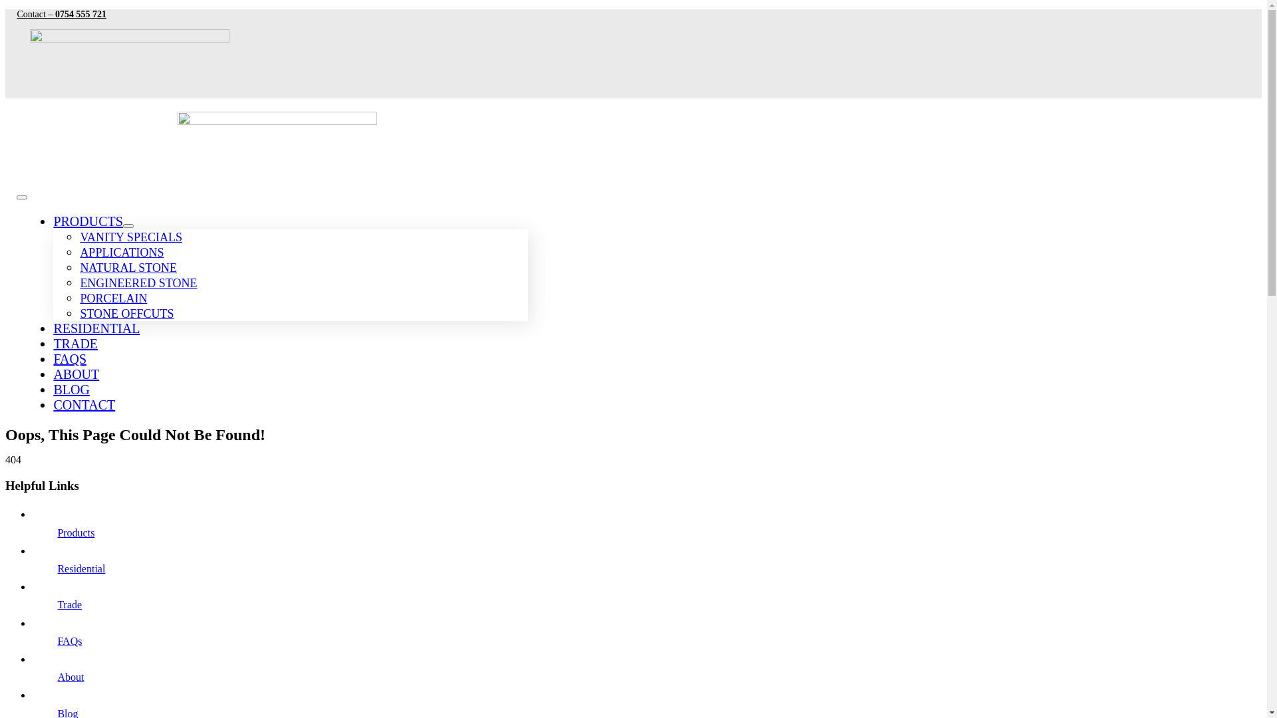 The image size is (1277, 718). I want to click on Products, so click(76, 533).